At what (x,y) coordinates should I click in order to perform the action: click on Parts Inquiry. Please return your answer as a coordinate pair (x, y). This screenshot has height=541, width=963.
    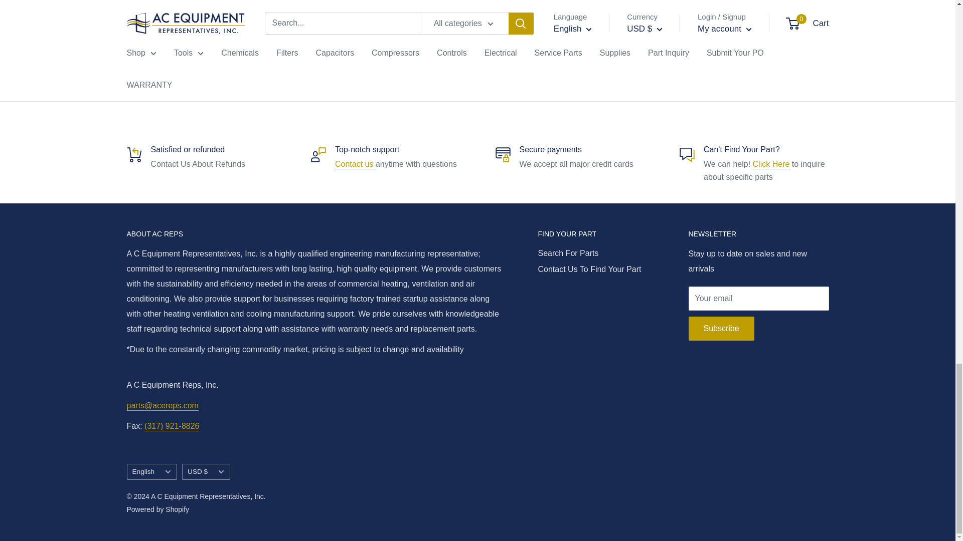
    Looking at the image, I should click on (771, 163).